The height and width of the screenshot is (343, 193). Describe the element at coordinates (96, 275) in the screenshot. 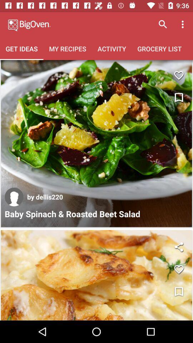

I see `picture` at that location.